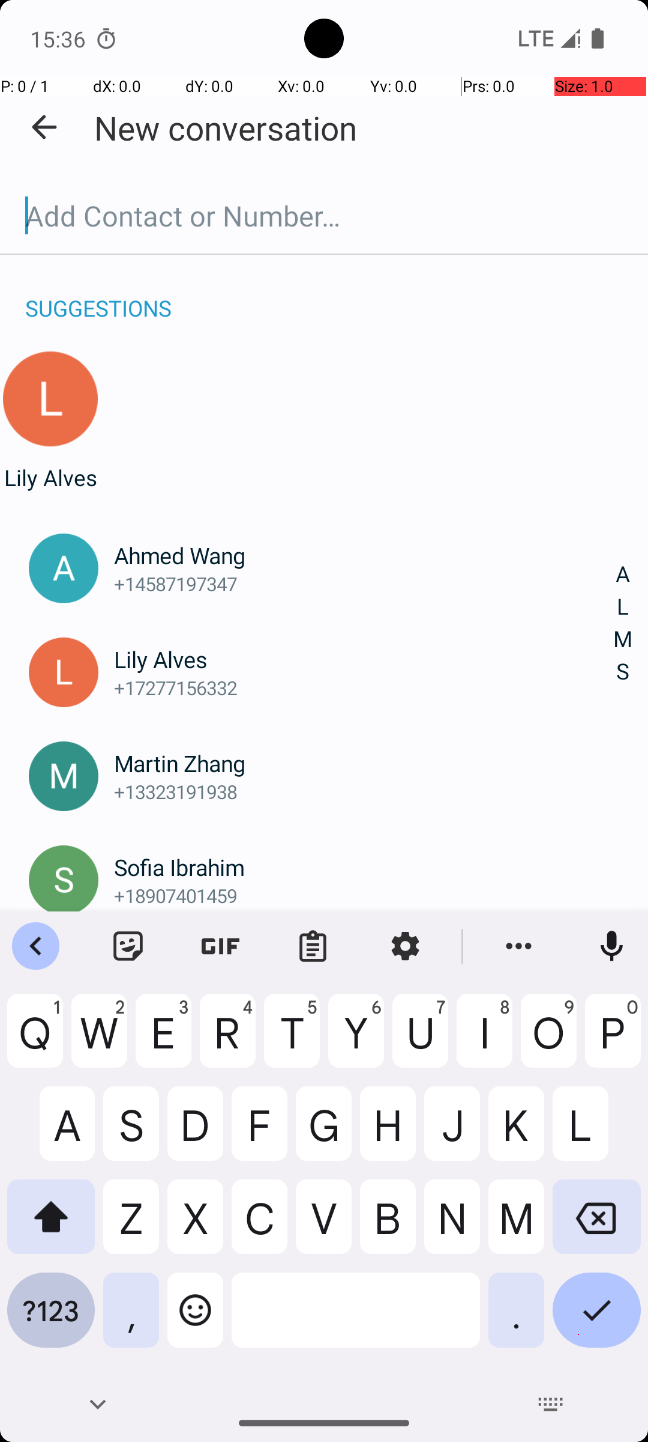  What do you see at coordinates (623, 624) in the screenshot?
I see `A
L
M
S` at bounding box center [623, 624].